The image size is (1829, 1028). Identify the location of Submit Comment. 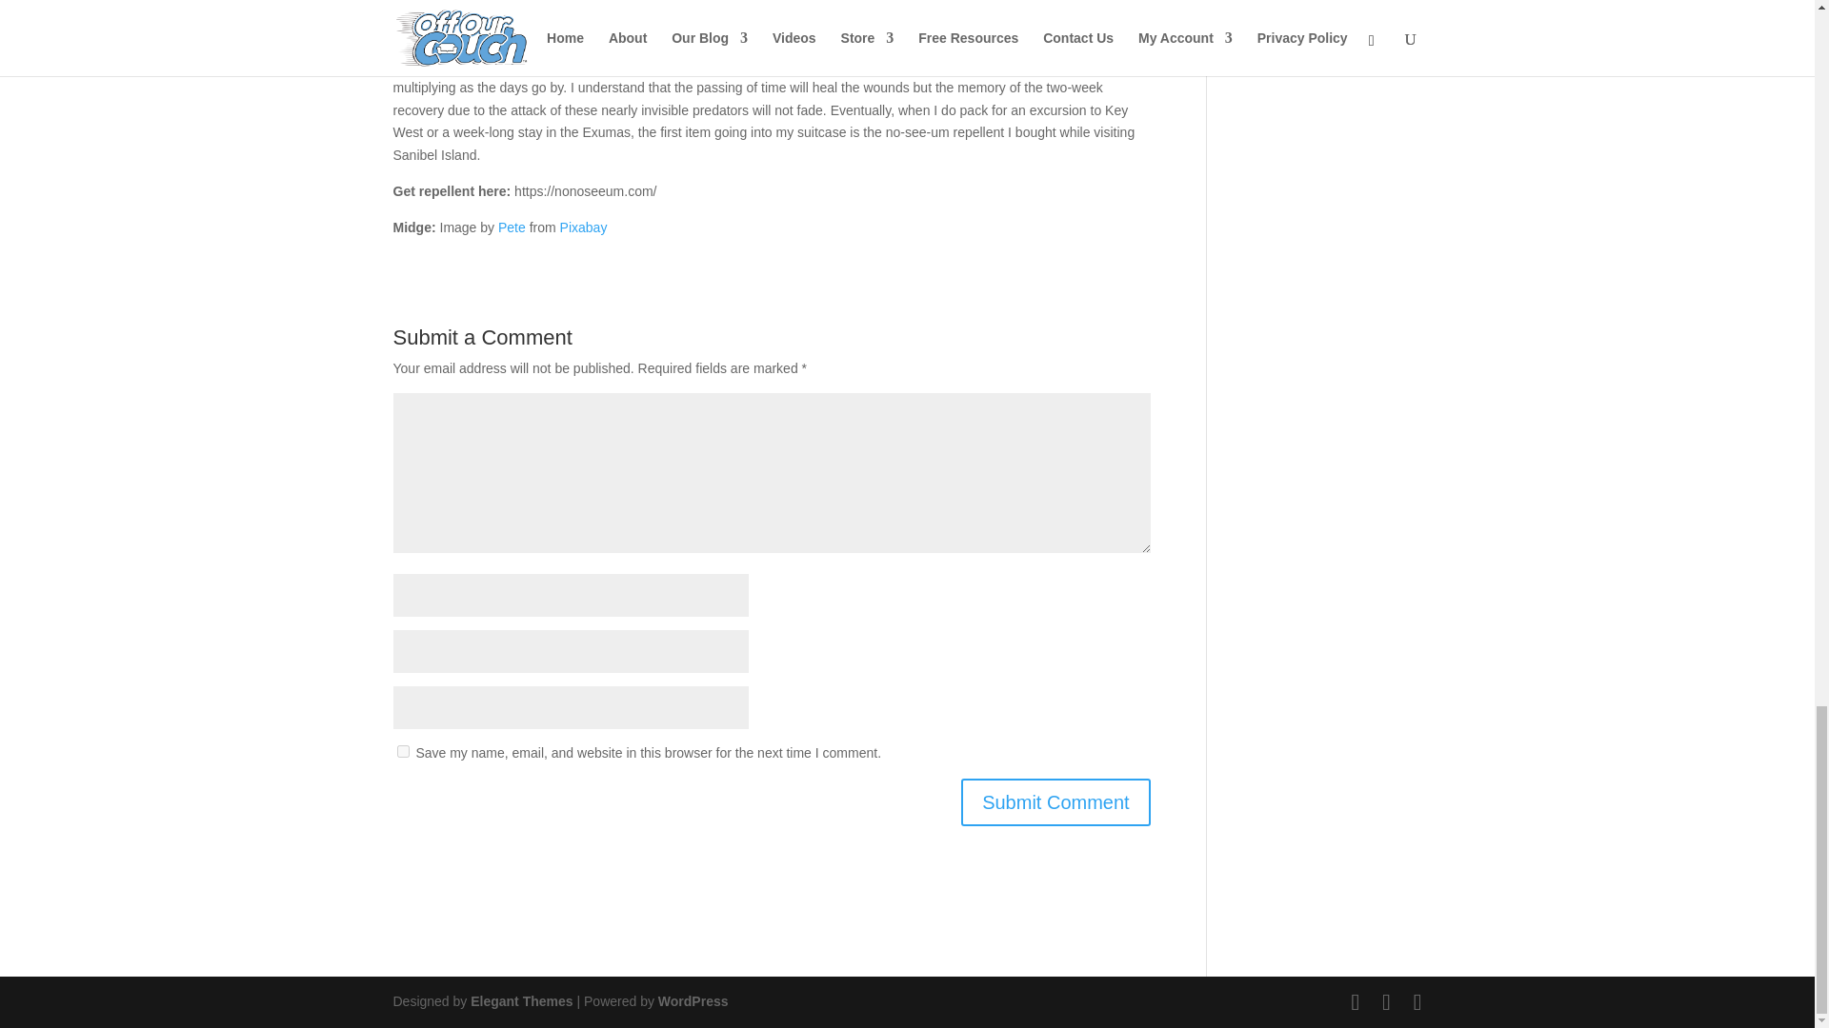
(1055, 801).